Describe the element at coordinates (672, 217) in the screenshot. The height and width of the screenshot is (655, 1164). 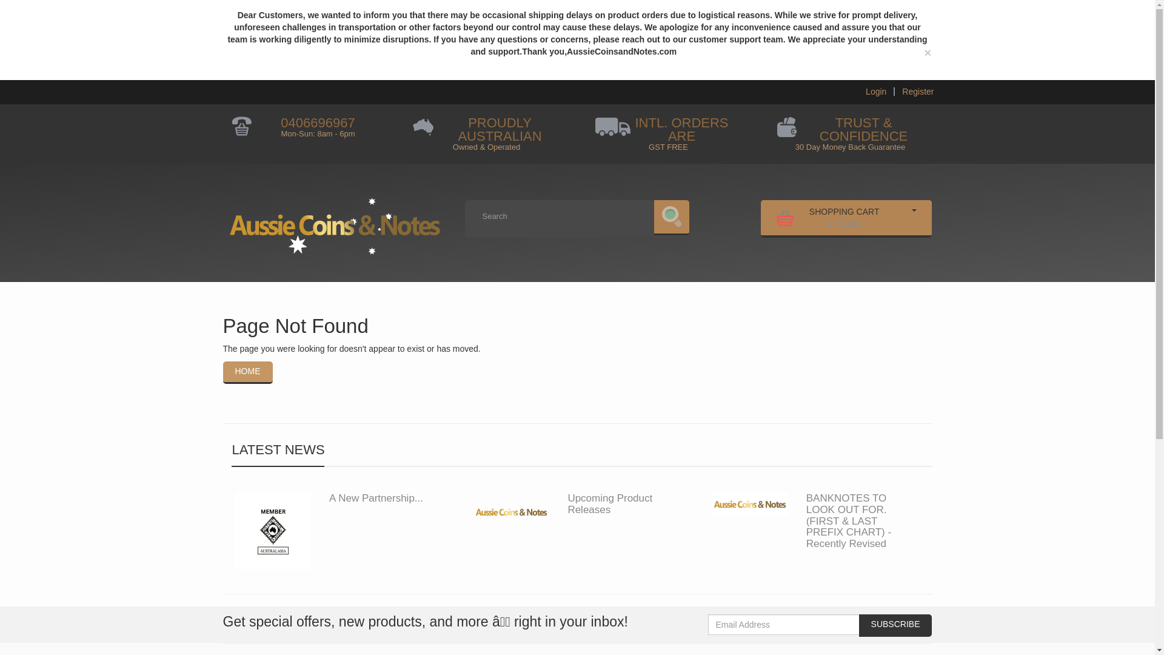
I see `SEARCH` at that location.